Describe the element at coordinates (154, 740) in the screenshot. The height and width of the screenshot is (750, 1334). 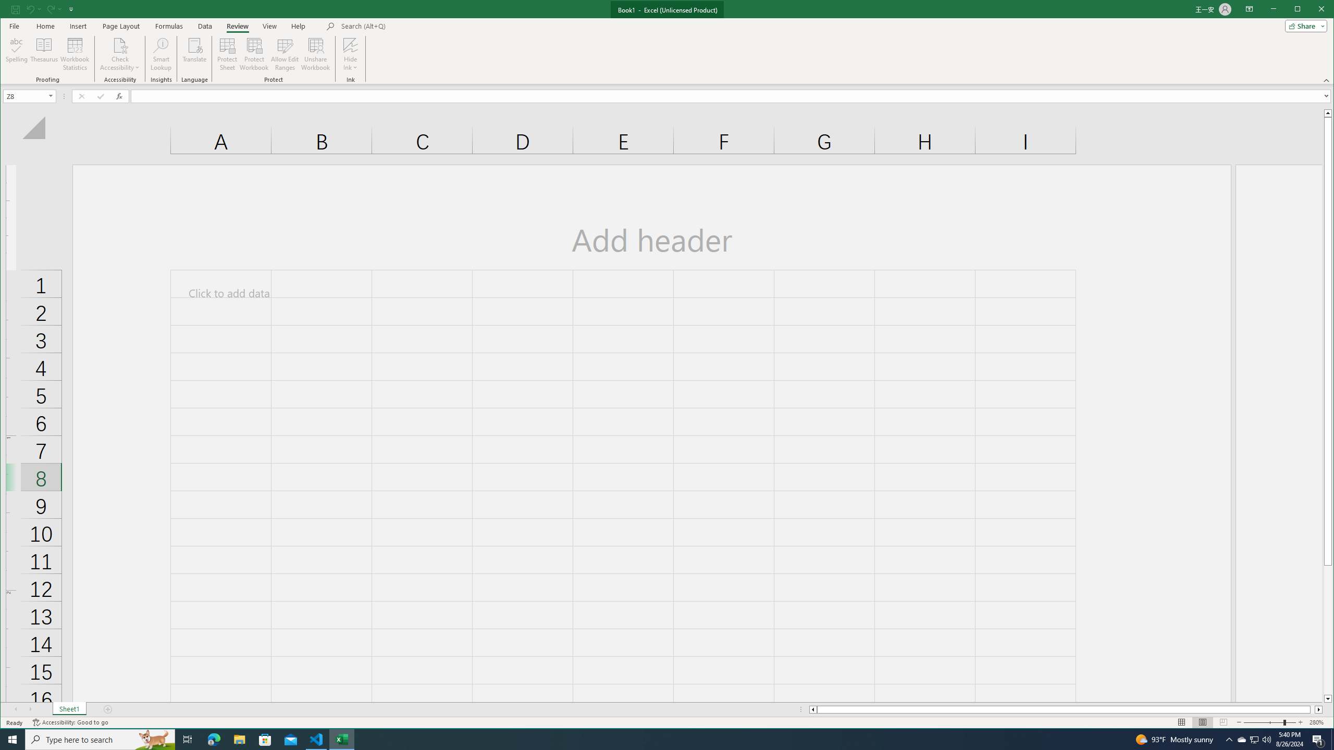
I see `Search highlights icon opens search home window` at that location.